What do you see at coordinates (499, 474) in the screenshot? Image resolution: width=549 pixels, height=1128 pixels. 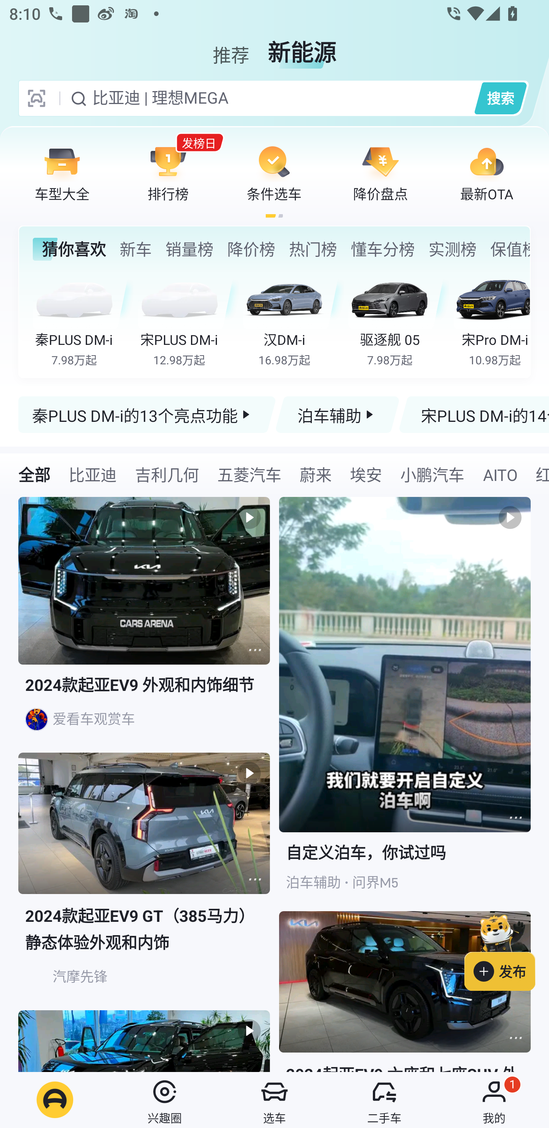 I see `AITO` at bounding box center [499, 474].